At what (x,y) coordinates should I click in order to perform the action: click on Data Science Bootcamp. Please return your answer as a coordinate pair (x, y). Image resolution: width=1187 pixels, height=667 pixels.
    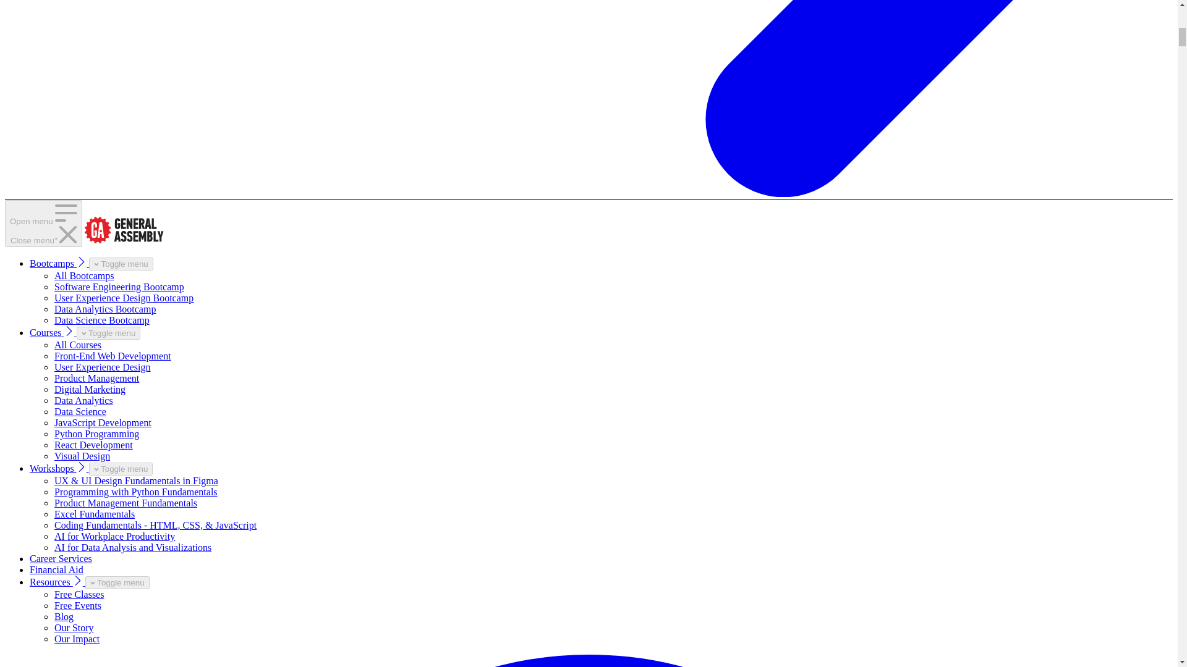
    Looking at the image, I should click on (101, 320).